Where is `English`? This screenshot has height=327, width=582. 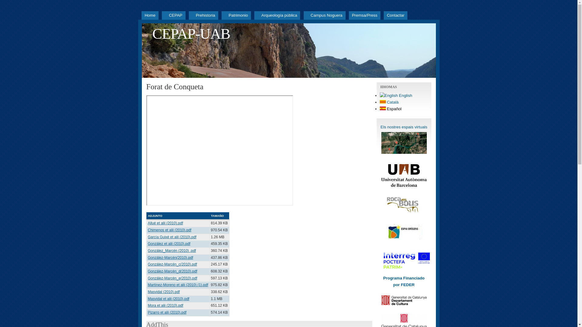 English is located at coordinates (396, 96).